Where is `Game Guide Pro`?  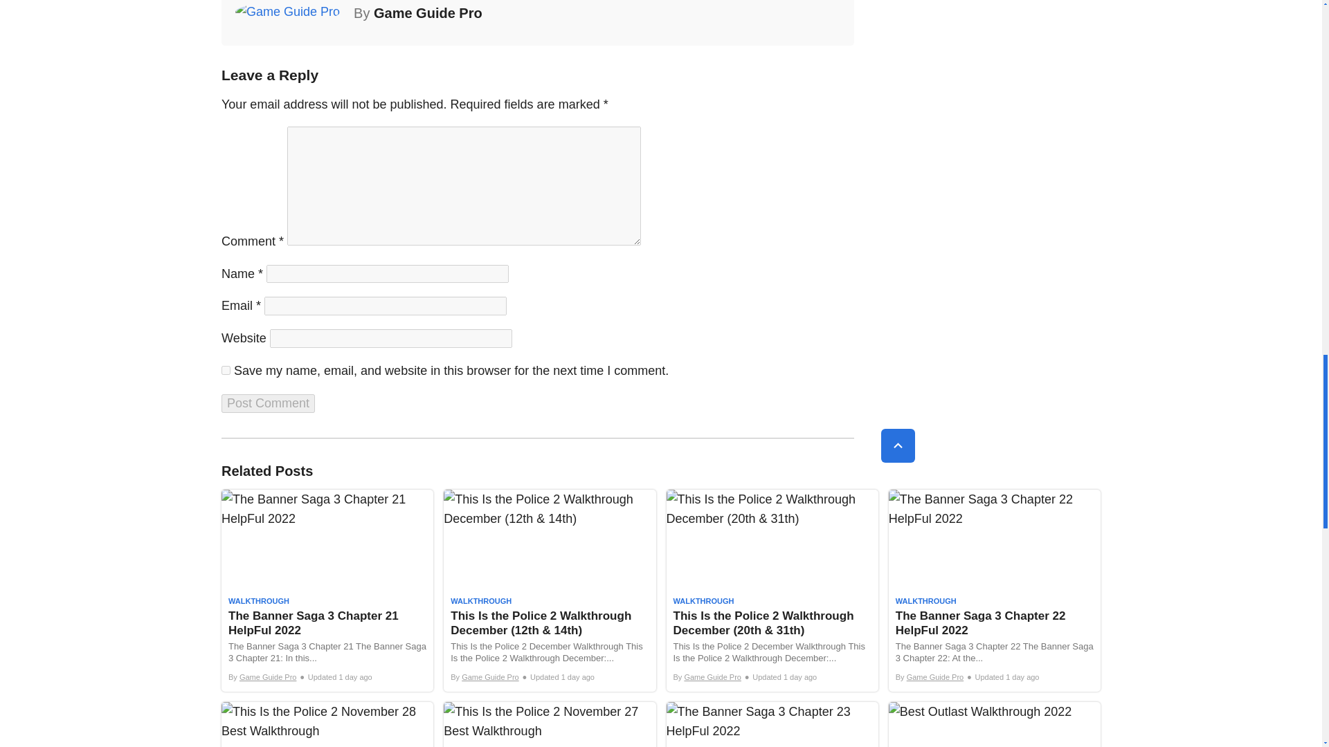 Game Guide Pro is located at coordinates (428, 12).